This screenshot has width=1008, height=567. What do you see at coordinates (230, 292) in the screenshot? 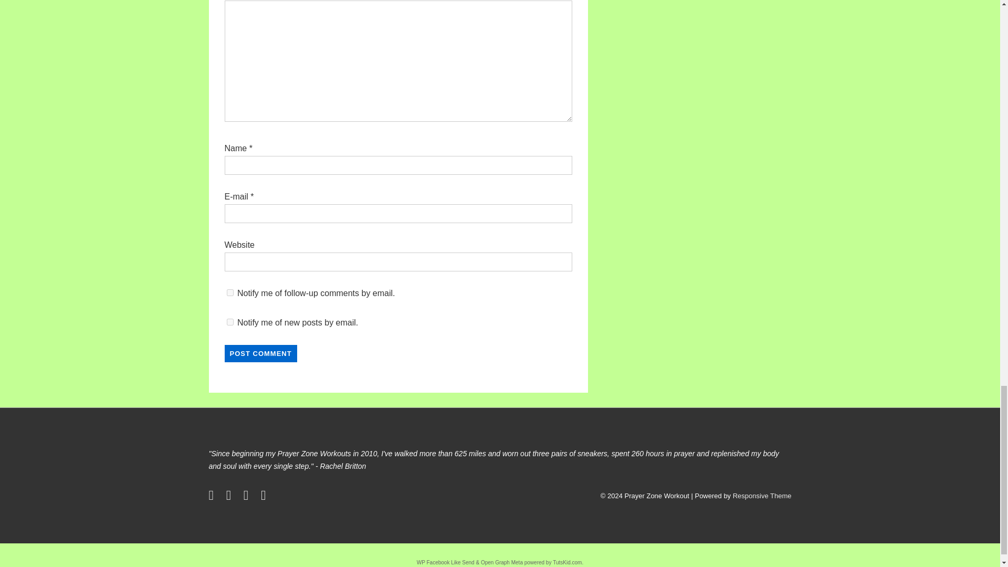
I see `subscribe` at bounding box center [230, 292].